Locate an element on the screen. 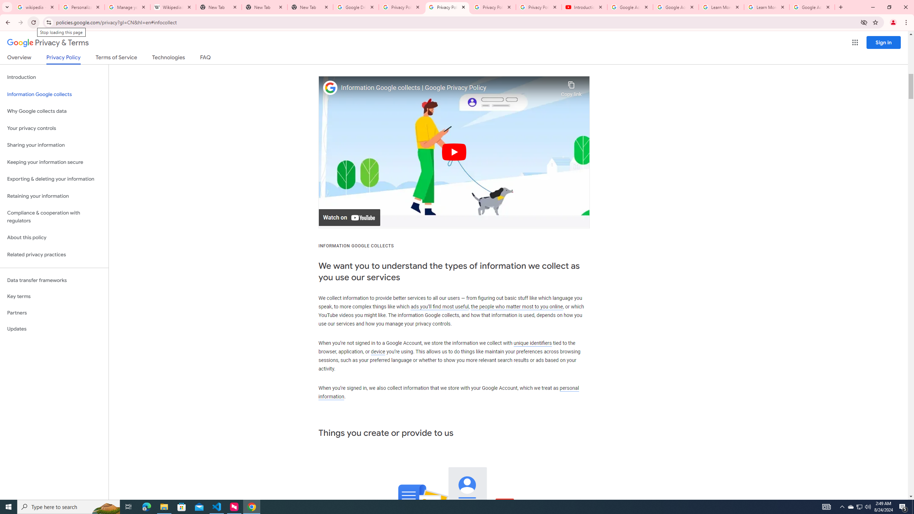  Key terms is located at coordinates (54, 296).